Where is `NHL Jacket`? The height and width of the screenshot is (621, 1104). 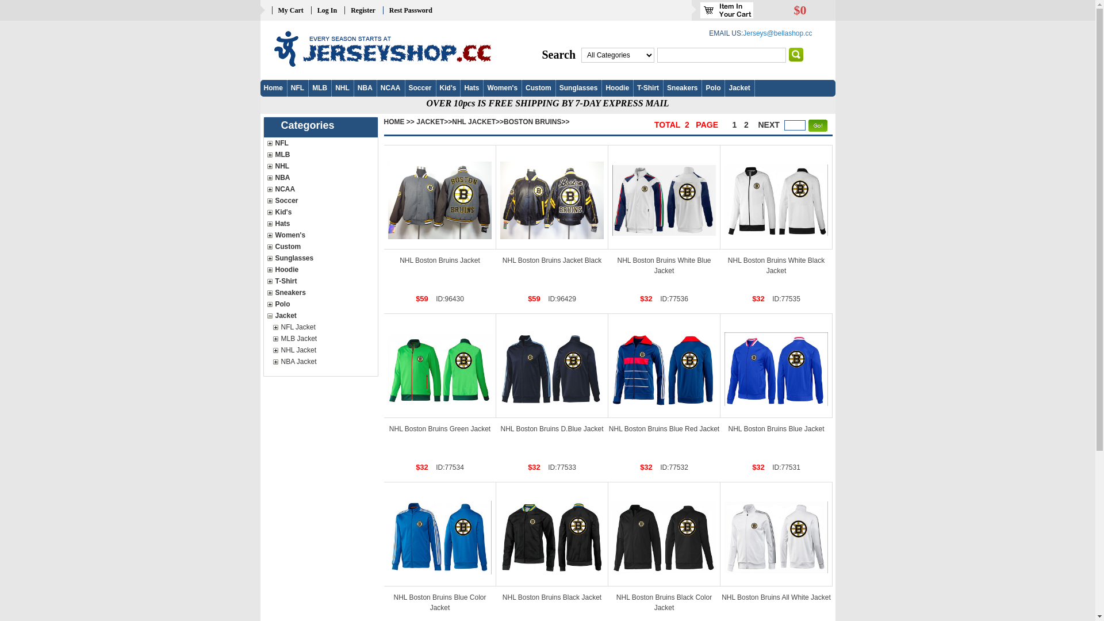 NHL Jacket is located at coordinates (323, 350).